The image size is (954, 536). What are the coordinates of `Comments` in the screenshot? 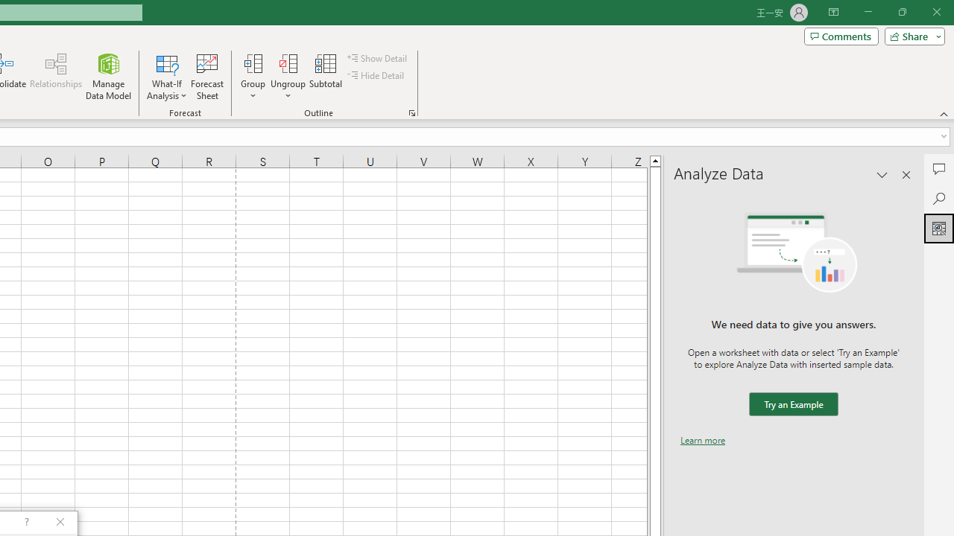 It's located at (939, 168).